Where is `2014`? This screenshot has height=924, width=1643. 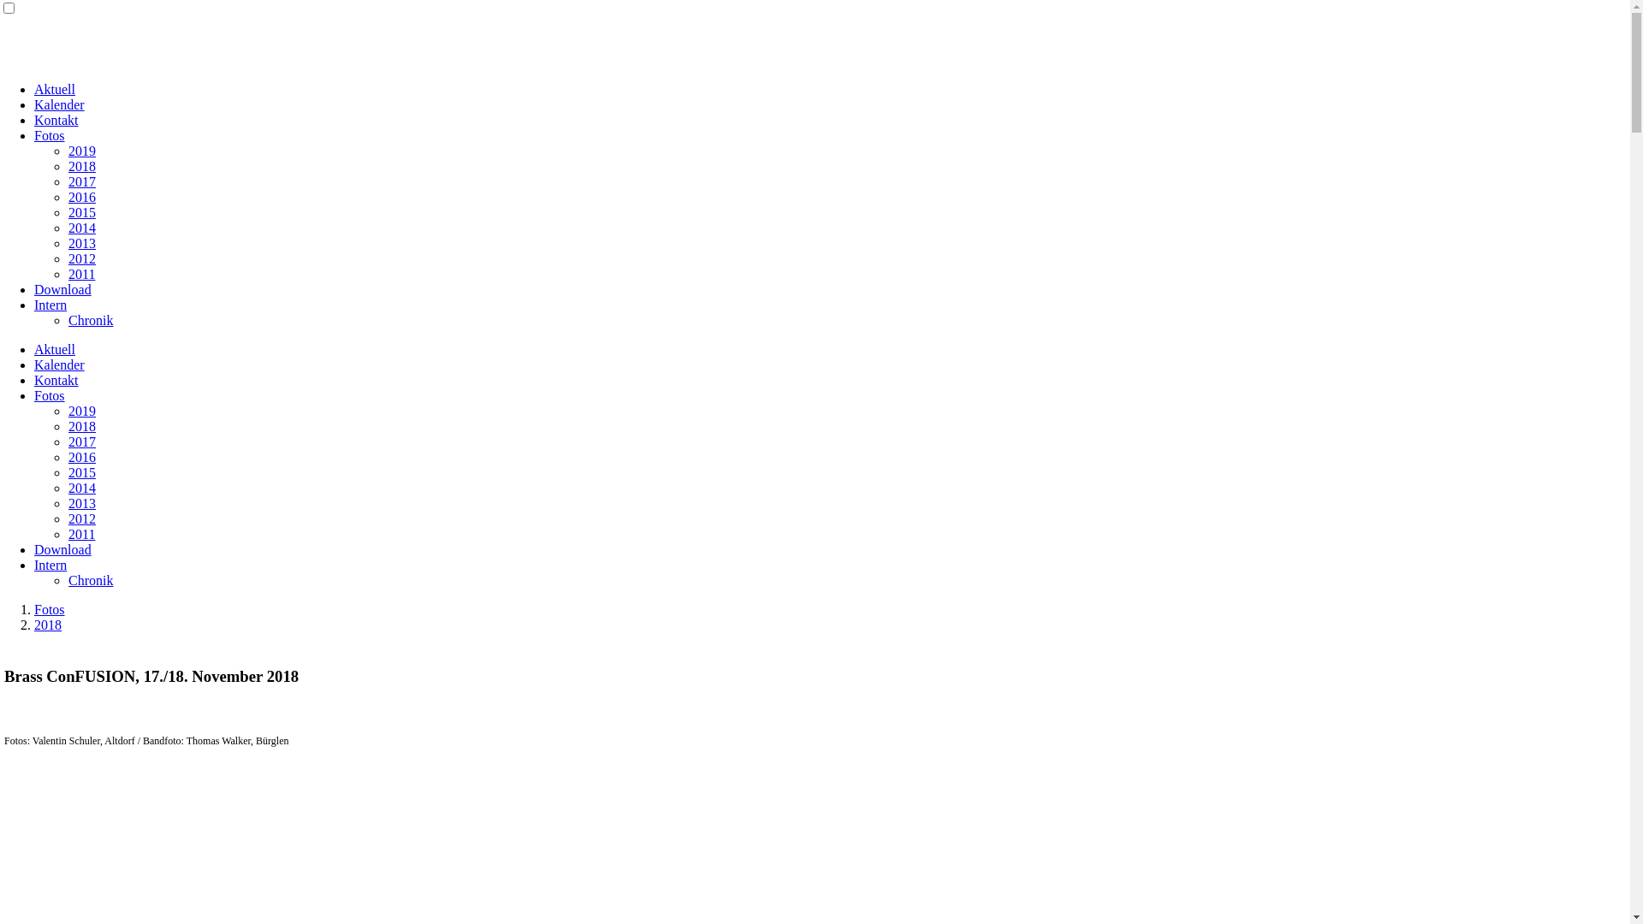 2014 is located at coordinates (82, 228).